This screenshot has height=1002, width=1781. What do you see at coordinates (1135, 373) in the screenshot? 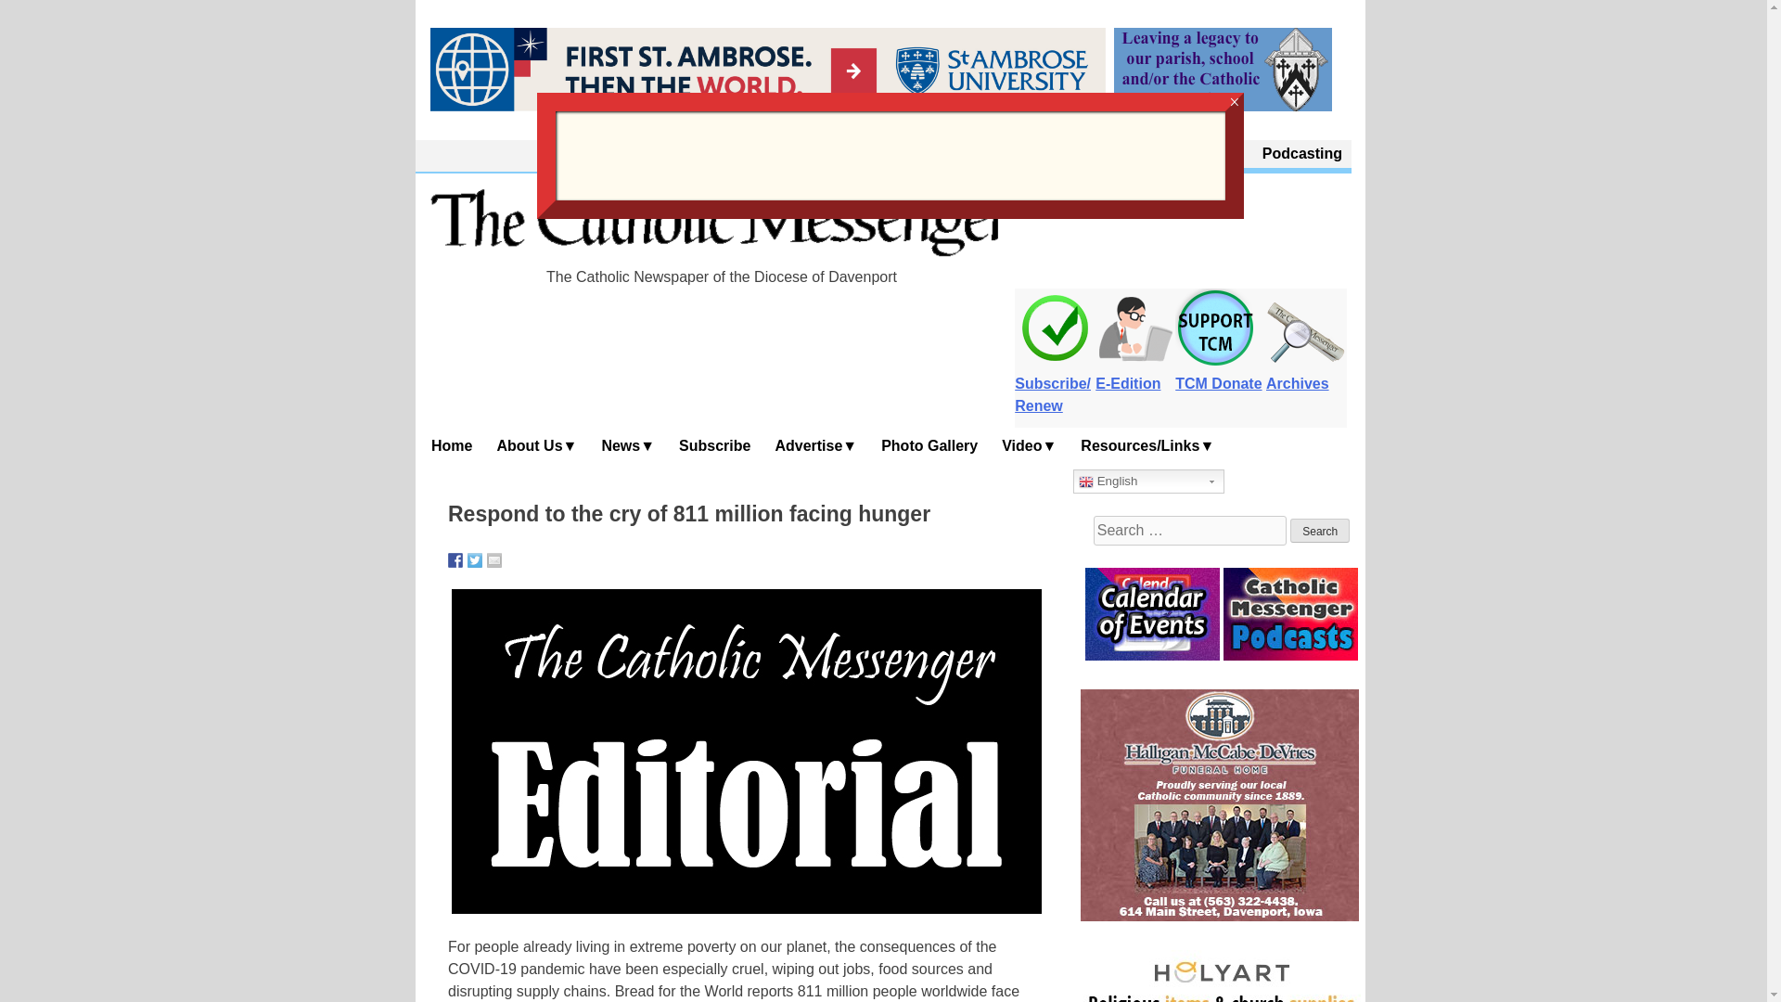
I see `E-Edition` at bounding box center [1135, 373].